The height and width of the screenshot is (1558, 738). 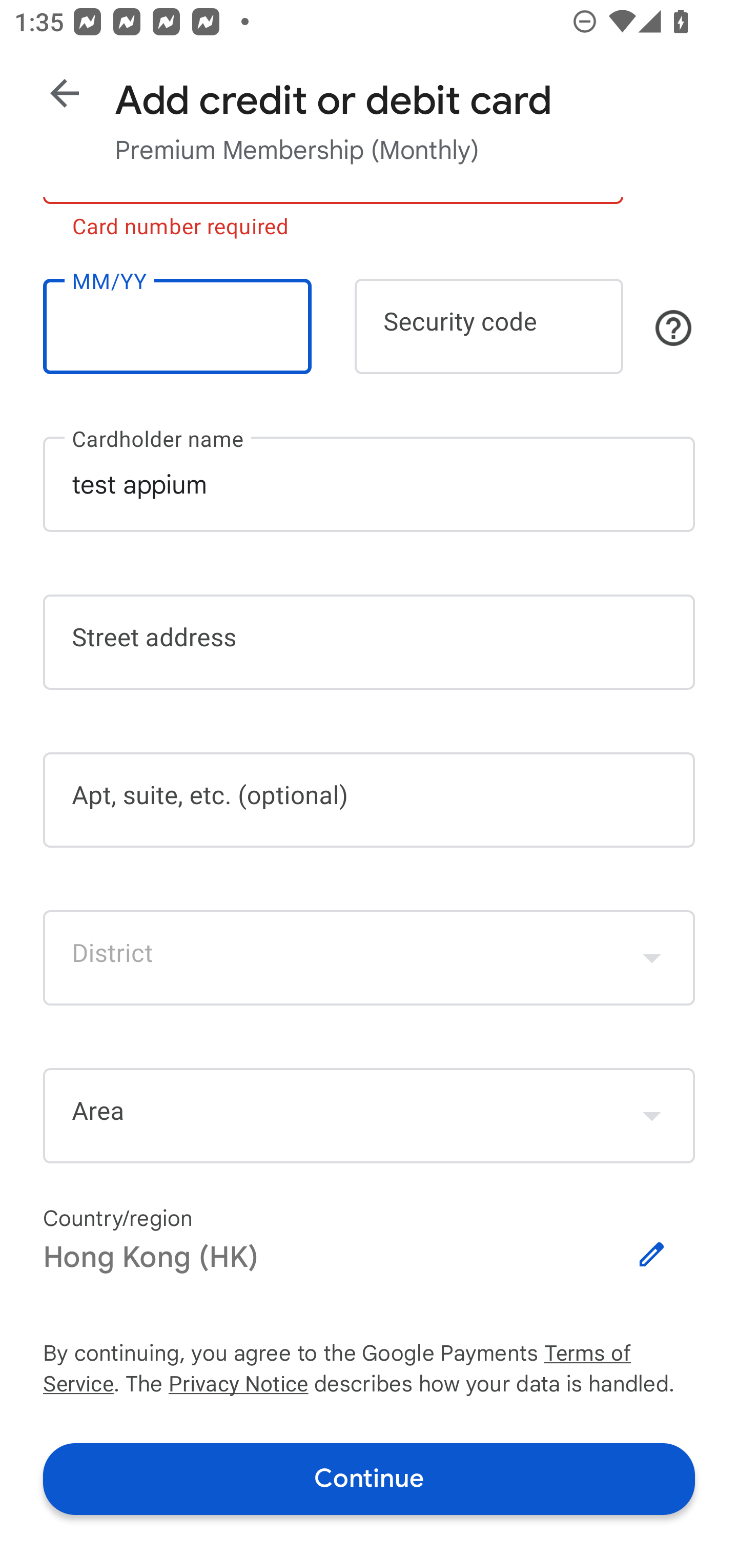 What do you see at coordinates (369, 957) in the screenshot?
I see `District` at bounding box center [369, 957].